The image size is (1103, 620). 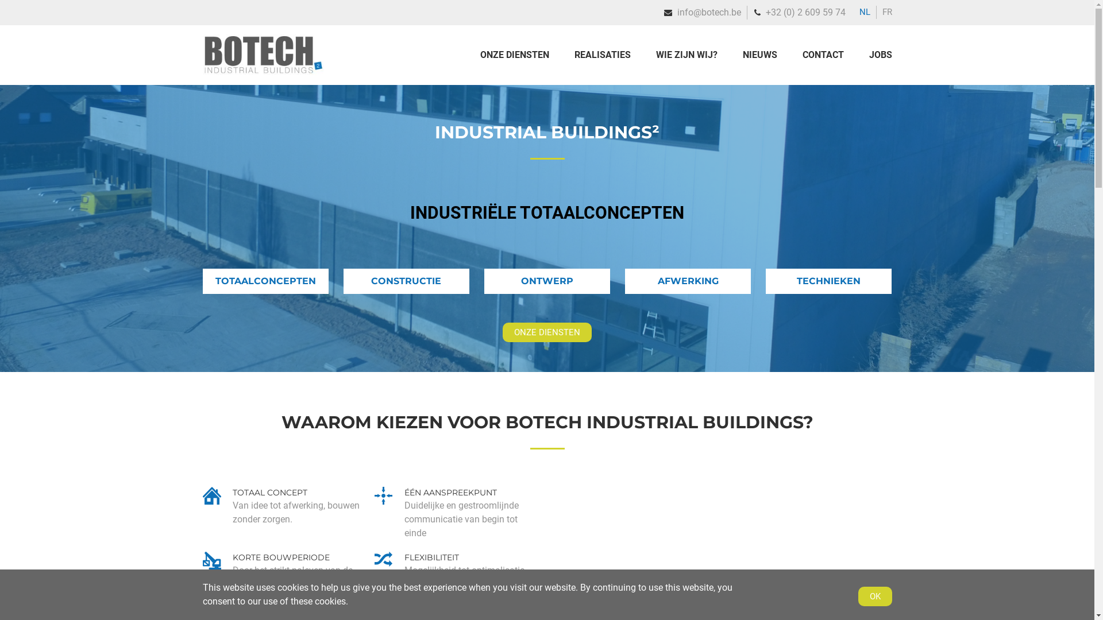 I want to click on ONZE DIENSTEN, so click(x=547, y=332).